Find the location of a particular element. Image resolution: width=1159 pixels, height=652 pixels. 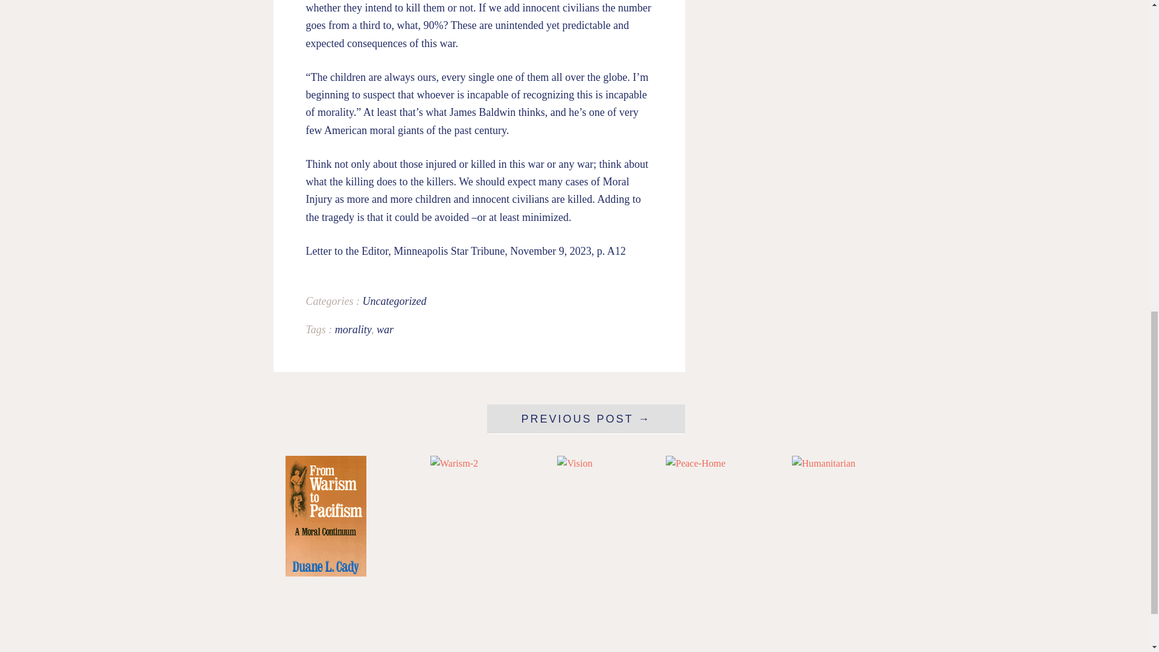

Humanitarian is located at coordinates (823, 464).